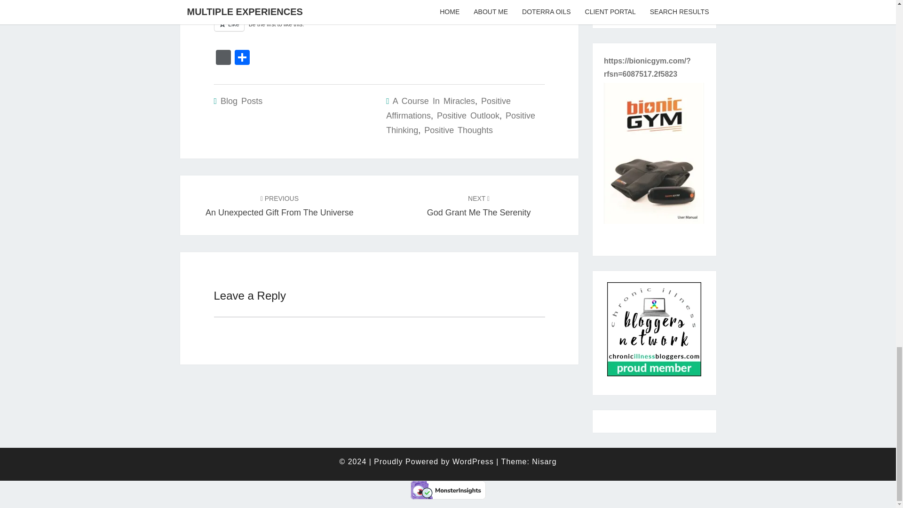 Image resolution: width=903 pixels, height=508 pixels. Describe the element at coordinates (448, 490) in the screenshot. I see `Positive Thoughts` at that location.